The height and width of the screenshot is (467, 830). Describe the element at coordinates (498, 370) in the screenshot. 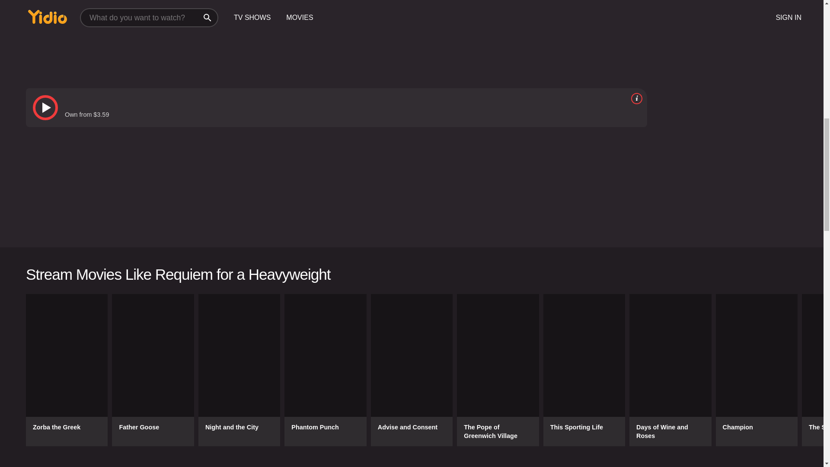

I see `The Pope of Greenwich Village` at that location.